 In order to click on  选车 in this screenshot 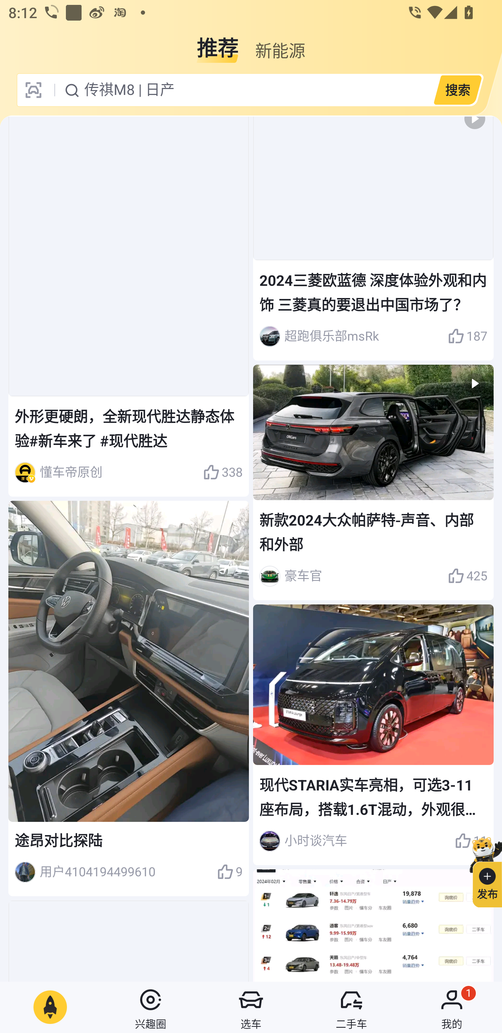, I will do `click(251, 1007)`.